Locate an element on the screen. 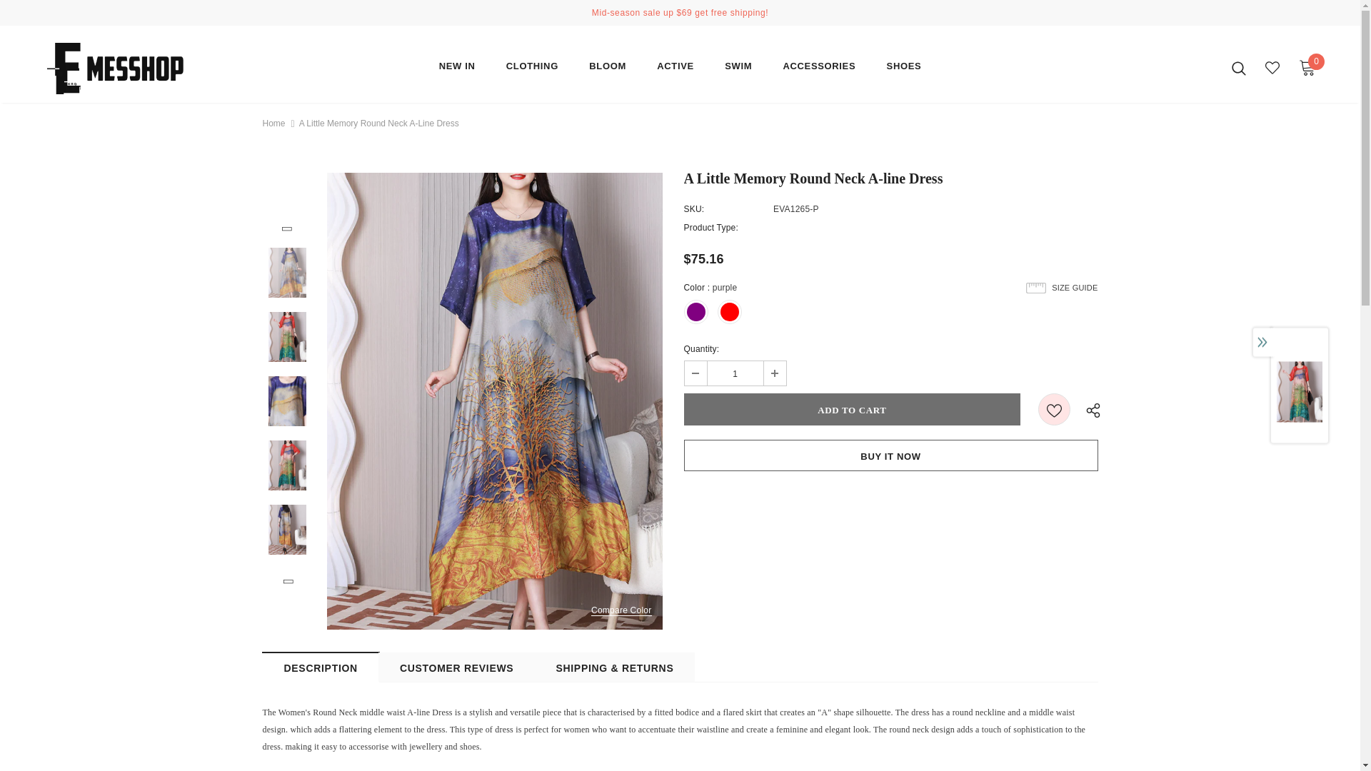  Add to cart is located at coordinates (853, 409).